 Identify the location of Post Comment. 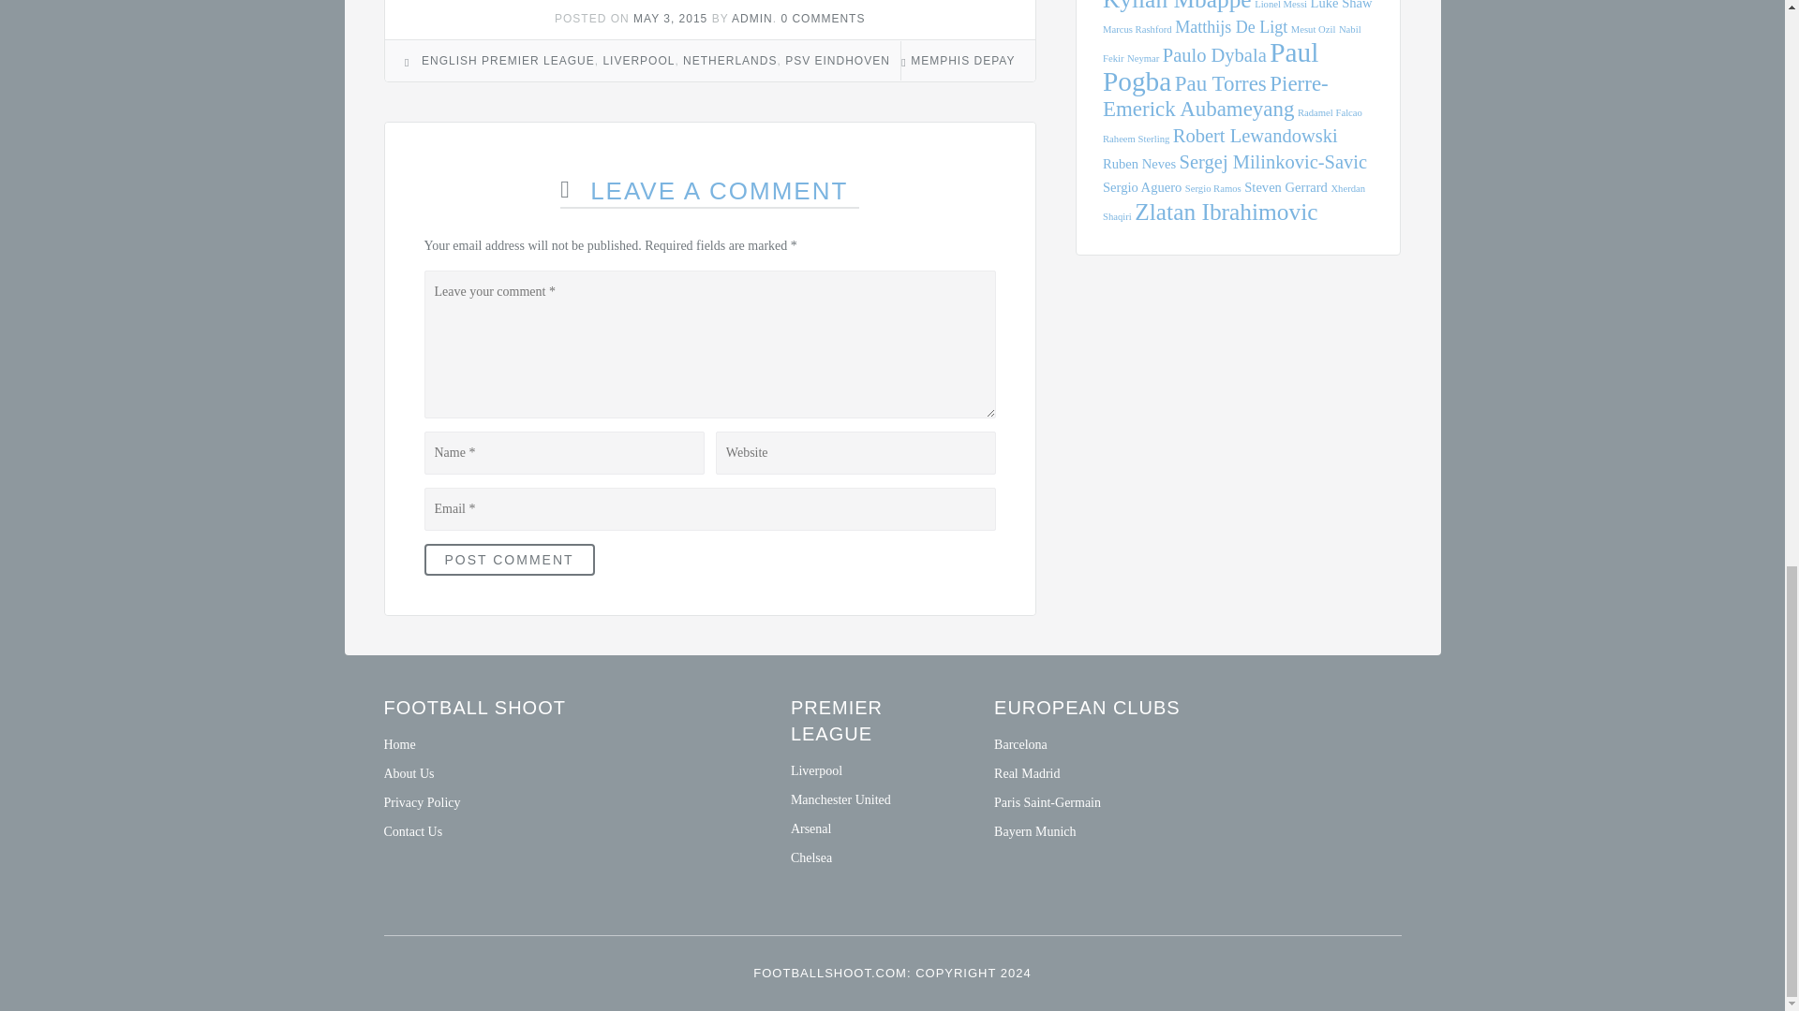
(508, 560).